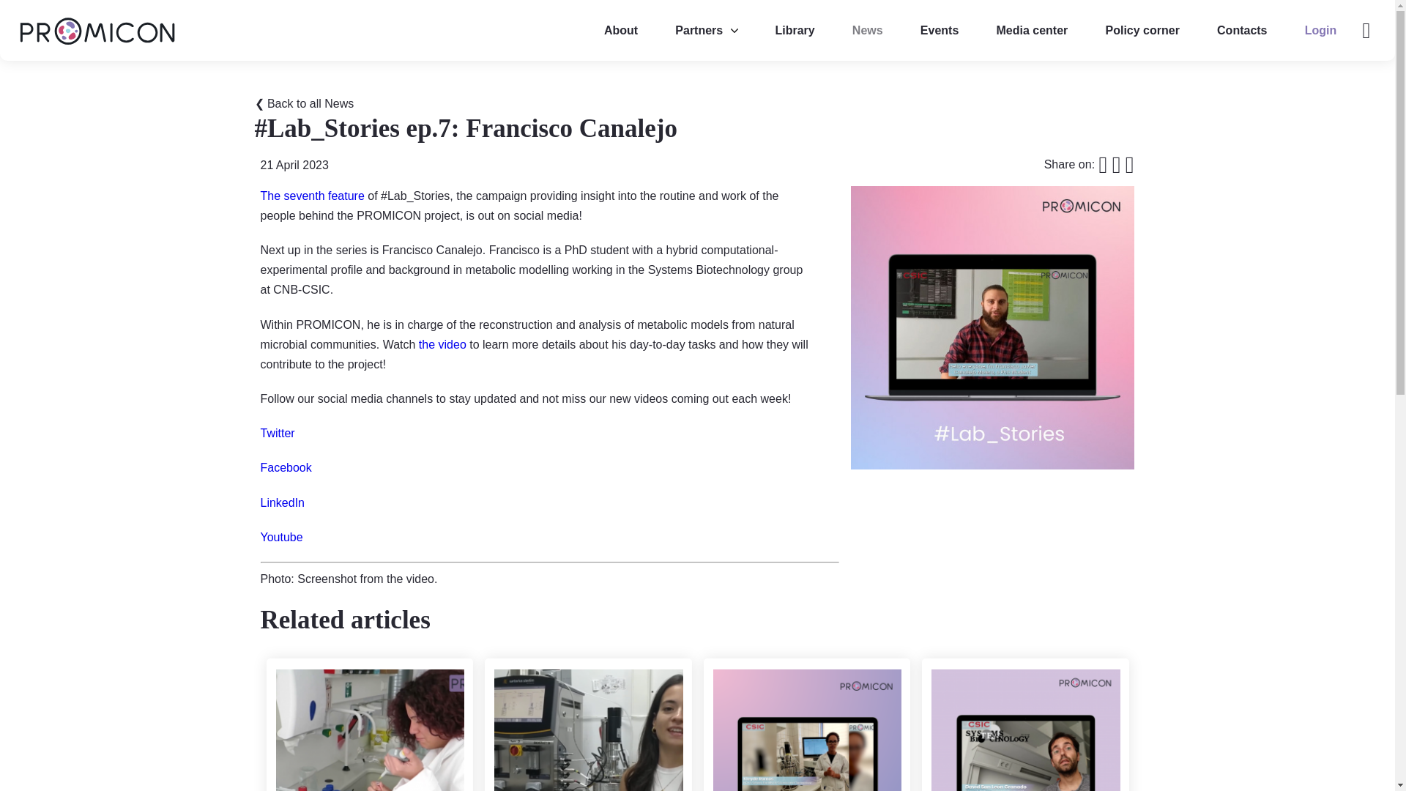  What do you see at coordinates (1032, 29) in the screenshot?
I see `Media center` at bounding box center [1032, 29].